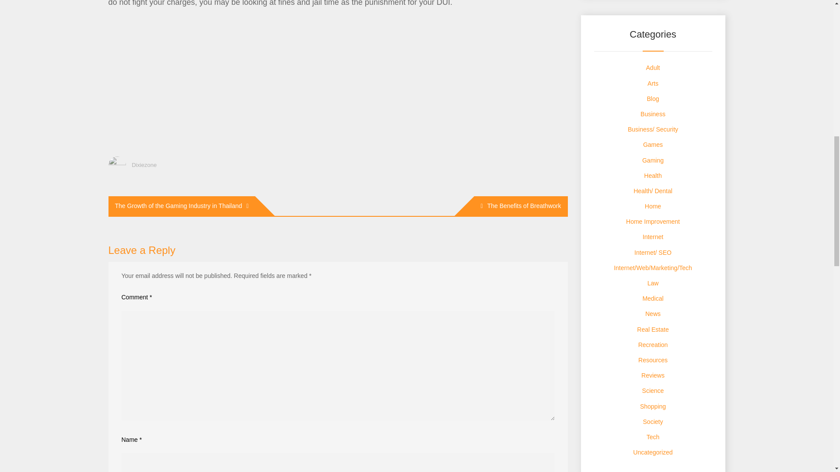 This screenshot has height=472, width=840. I want to click on The Benefits of Breathwork, so click(521, 206).